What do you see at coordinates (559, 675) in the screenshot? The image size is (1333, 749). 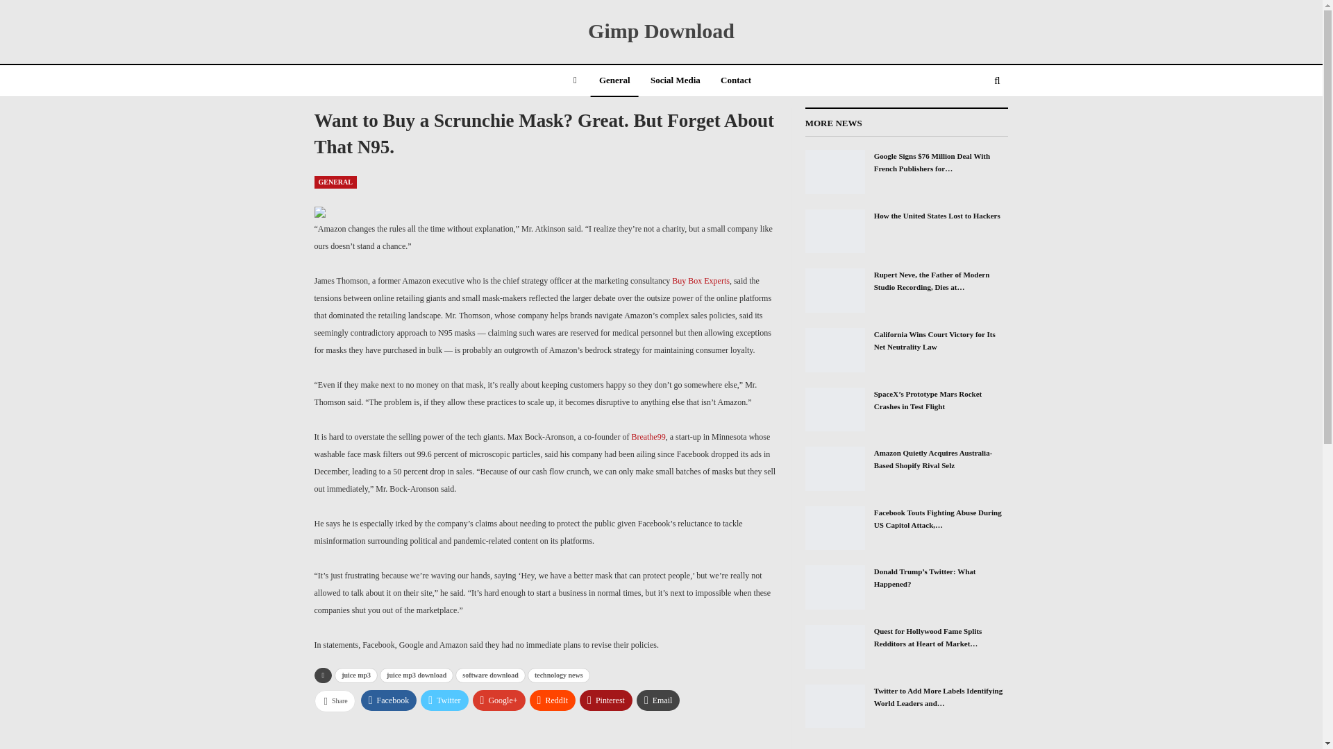 I see `technology news` at bounding box center [559, 675].